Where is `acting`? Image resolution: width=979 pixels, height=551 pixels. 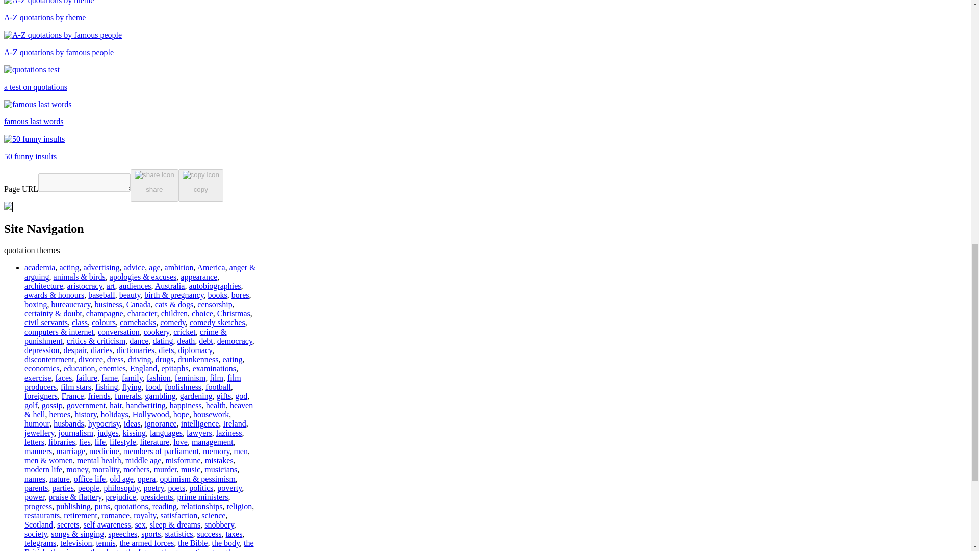
acting is located at coordinates (69, 267).